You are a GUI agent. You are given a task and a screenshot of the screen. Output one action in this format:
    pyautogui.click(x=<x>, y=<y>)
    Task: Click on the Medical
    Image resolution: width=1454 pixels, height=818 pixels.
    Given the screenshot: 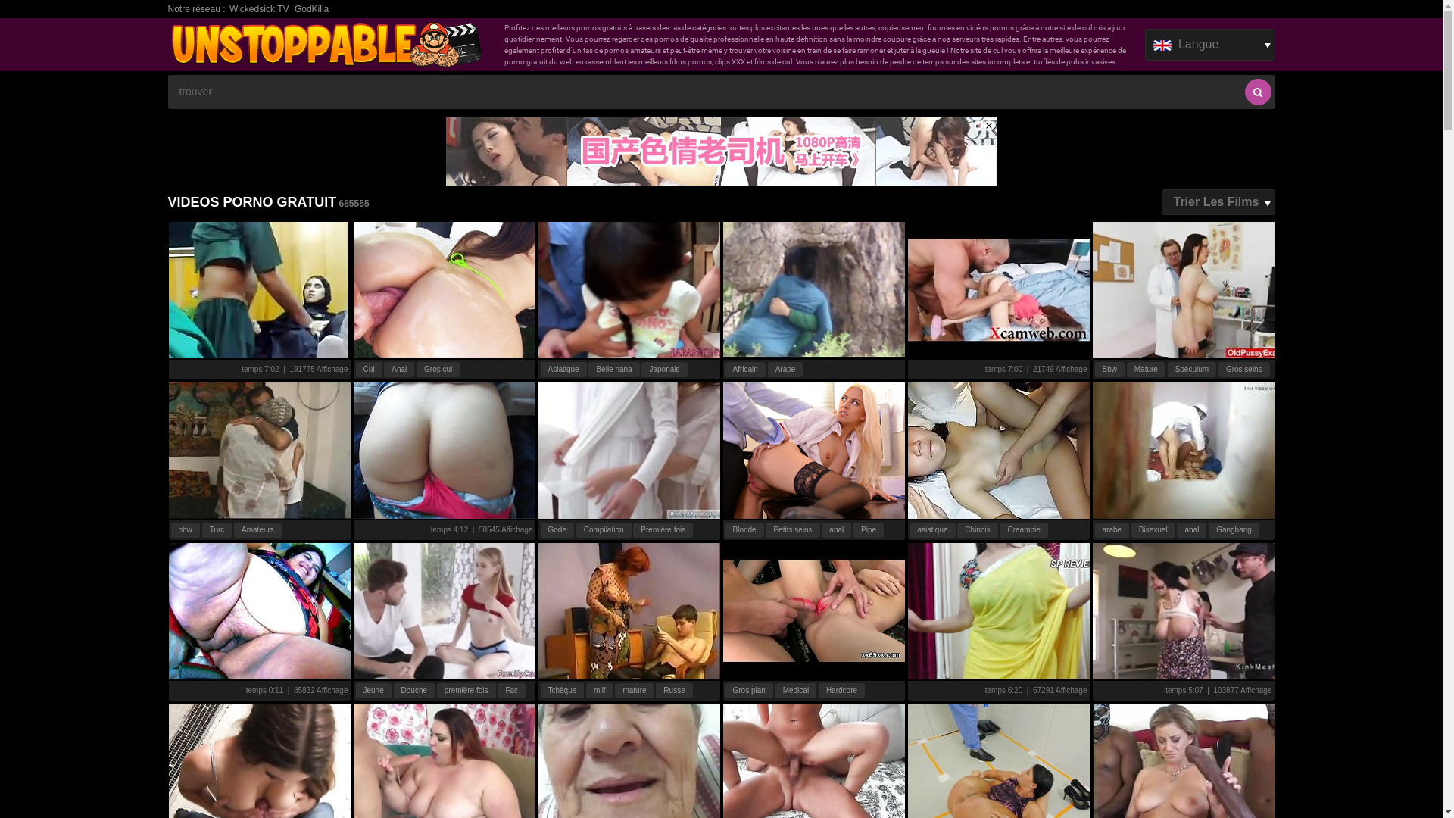 What is the action you would take?
    pyautogui.click(x=796, y=691)
    